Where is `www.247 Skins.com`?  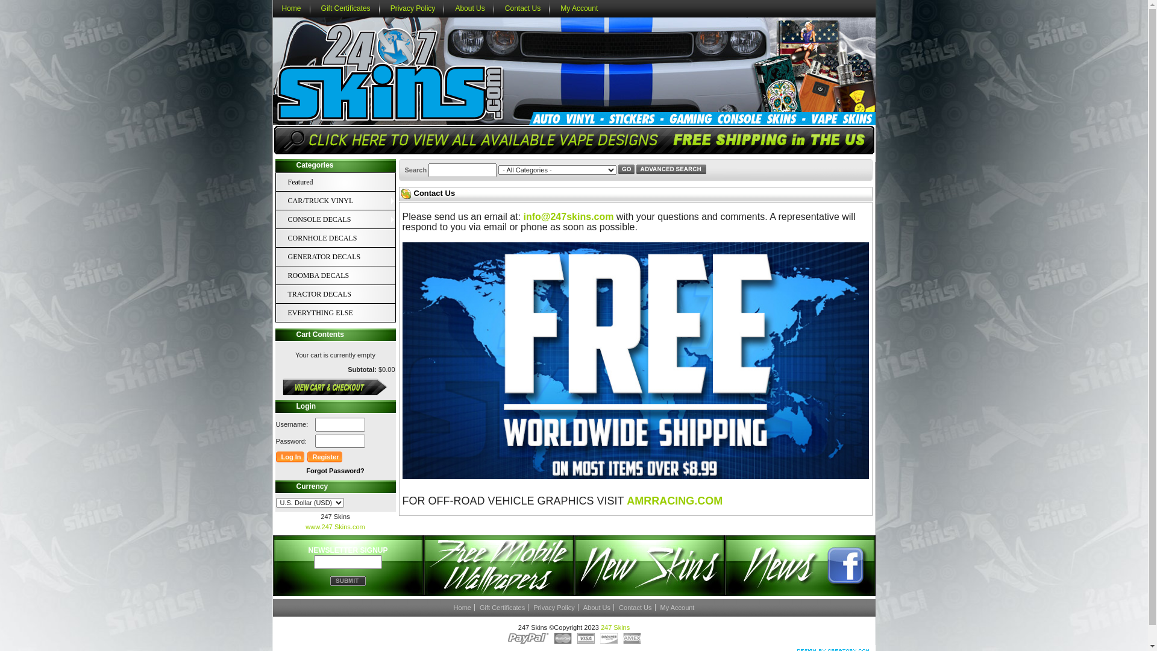 www.247 Skins.com is located at coordinates (335, 527).